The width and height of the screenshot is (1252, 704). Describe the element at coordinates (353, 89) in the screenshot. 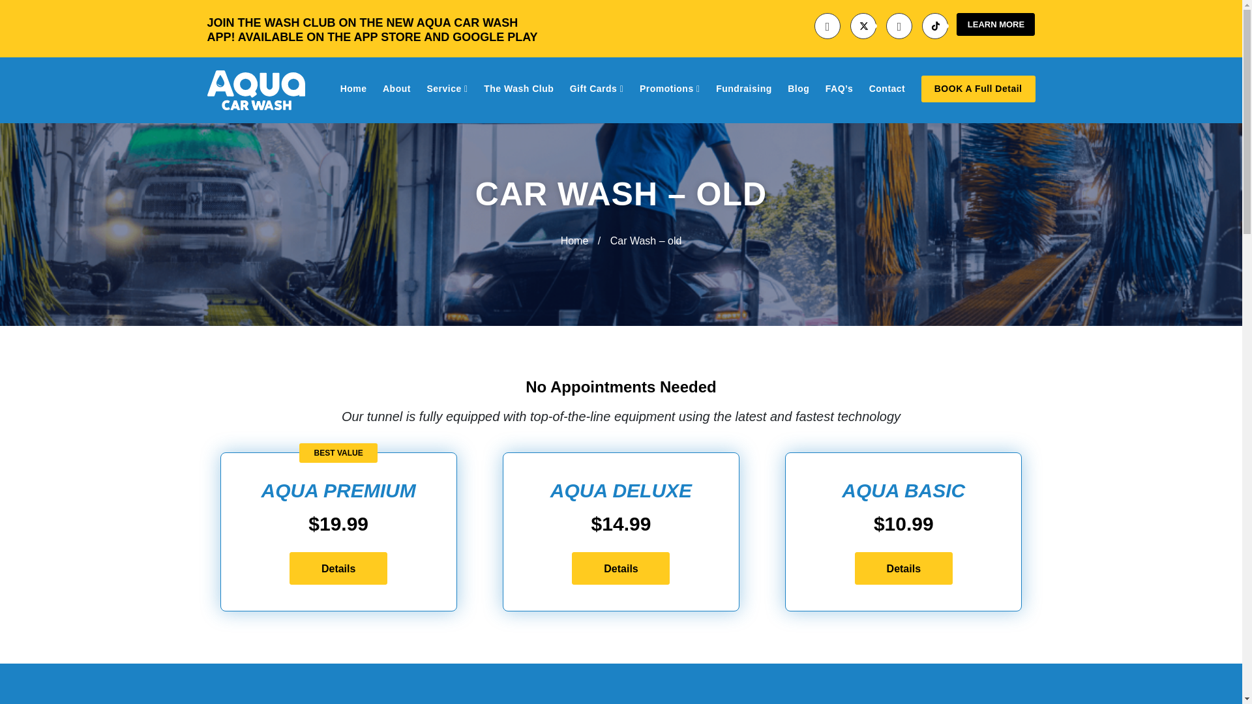

I see `Home` at that location.